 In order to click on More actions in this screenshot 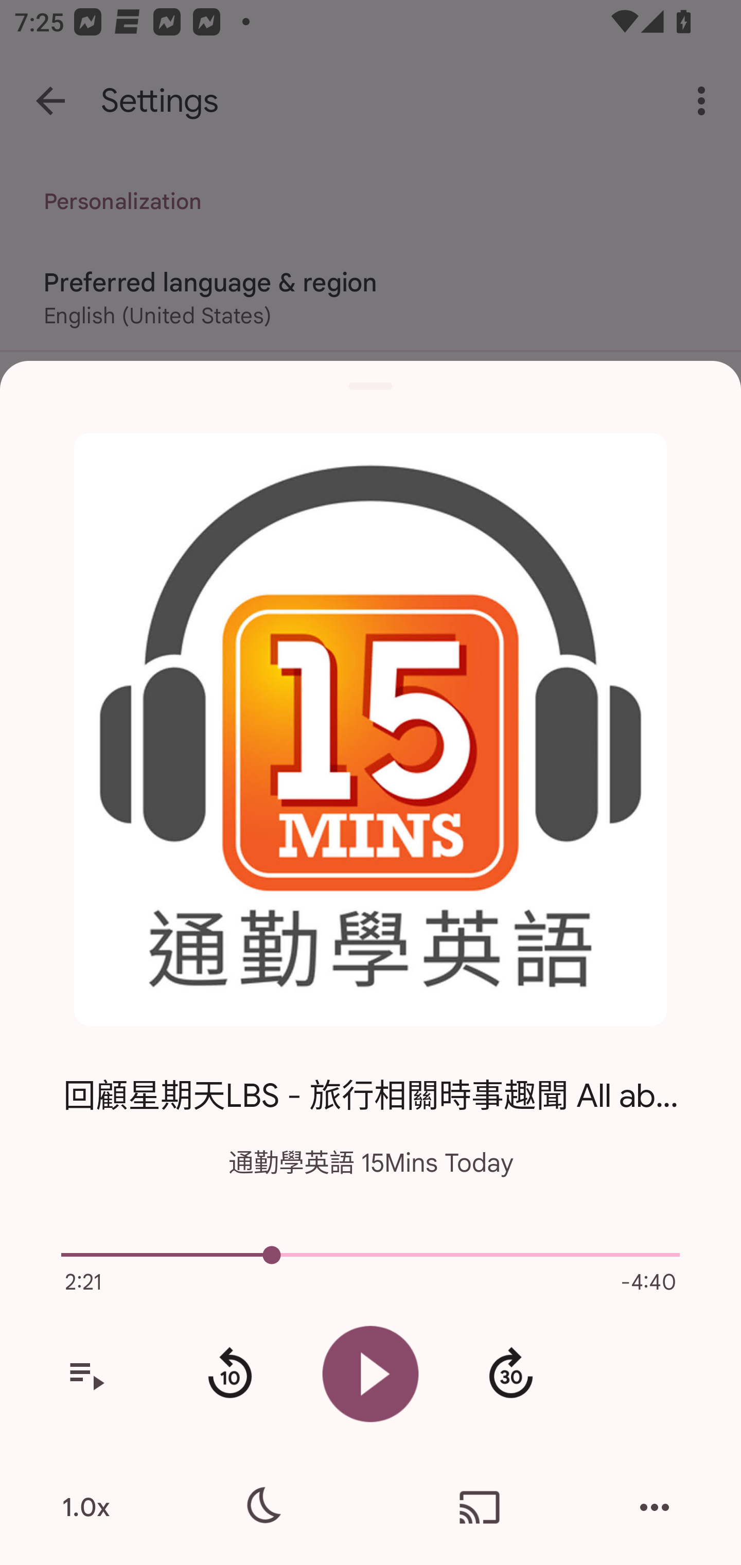, I will do `click(655, 1507)`.